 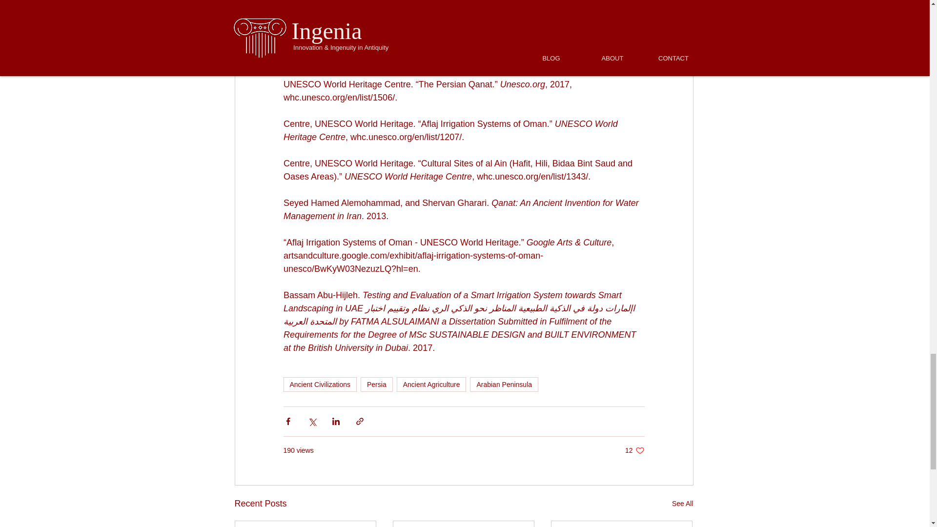 What do you see at coordinates (634, 450) in the screenshot?
I see `See All` at bounding box center [634, 450].